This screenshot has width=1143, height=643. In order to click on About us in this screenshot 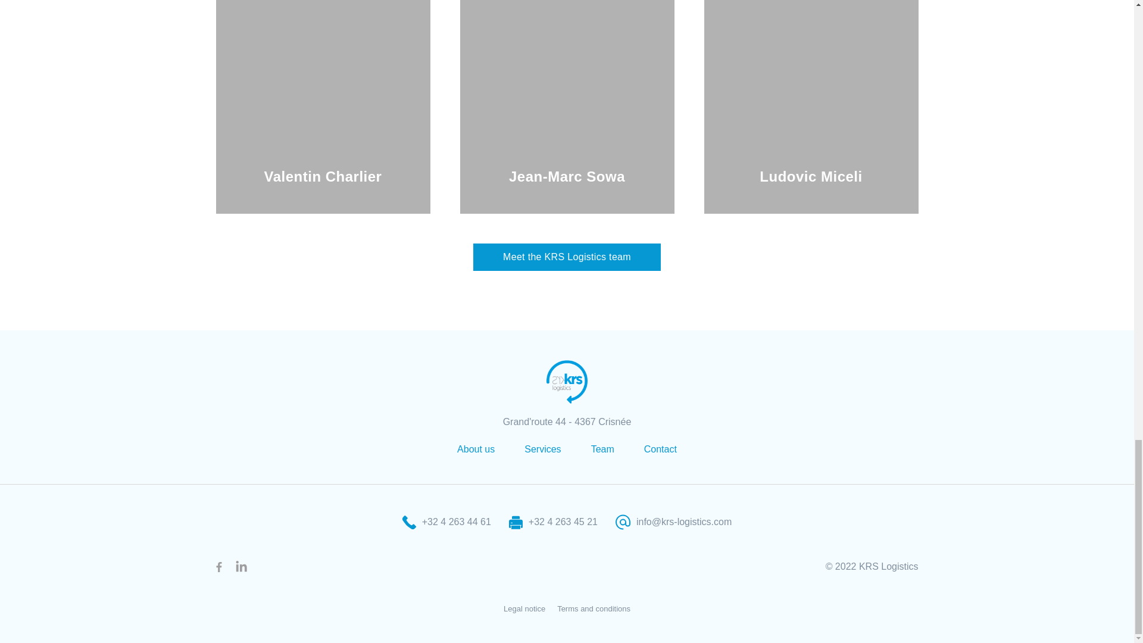, I will do `click(476, 449)`.